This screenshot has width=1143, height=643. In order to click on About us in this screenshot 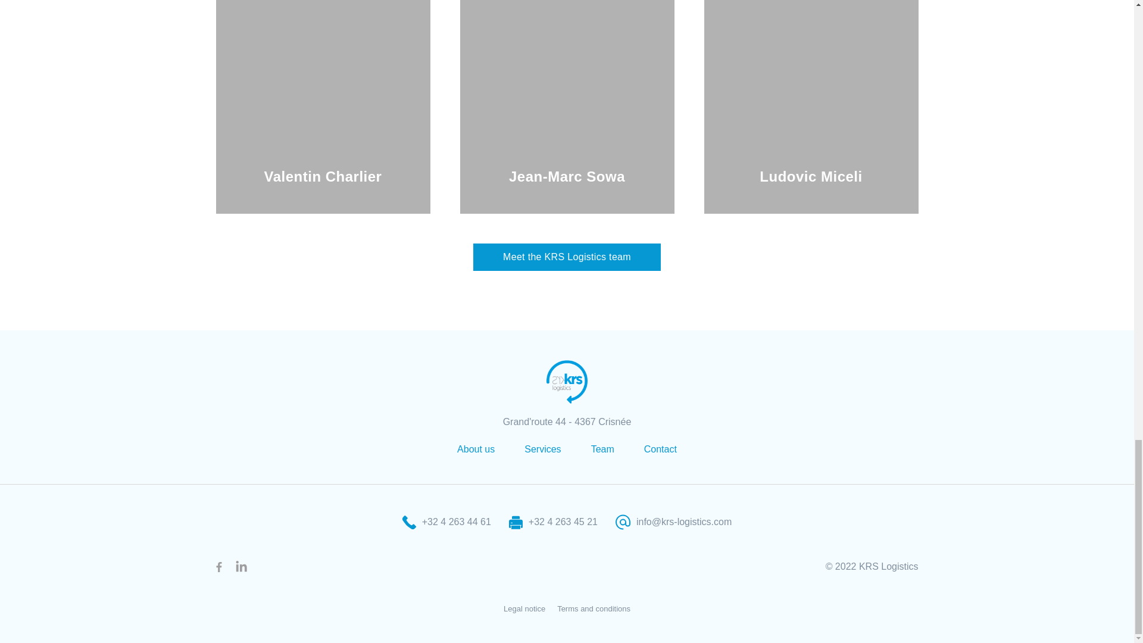, I will do `click(476, 449)`.